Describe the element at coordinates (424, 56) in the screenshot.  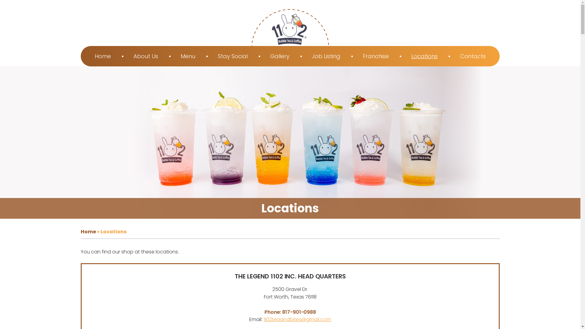
I see `Locations` at that location.